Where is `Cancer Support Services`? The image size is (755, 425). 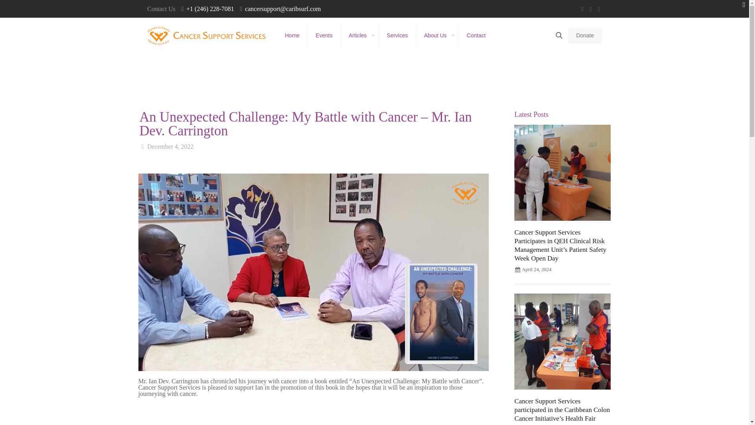 Cancer Support Services is located at coordinates (206, 35).